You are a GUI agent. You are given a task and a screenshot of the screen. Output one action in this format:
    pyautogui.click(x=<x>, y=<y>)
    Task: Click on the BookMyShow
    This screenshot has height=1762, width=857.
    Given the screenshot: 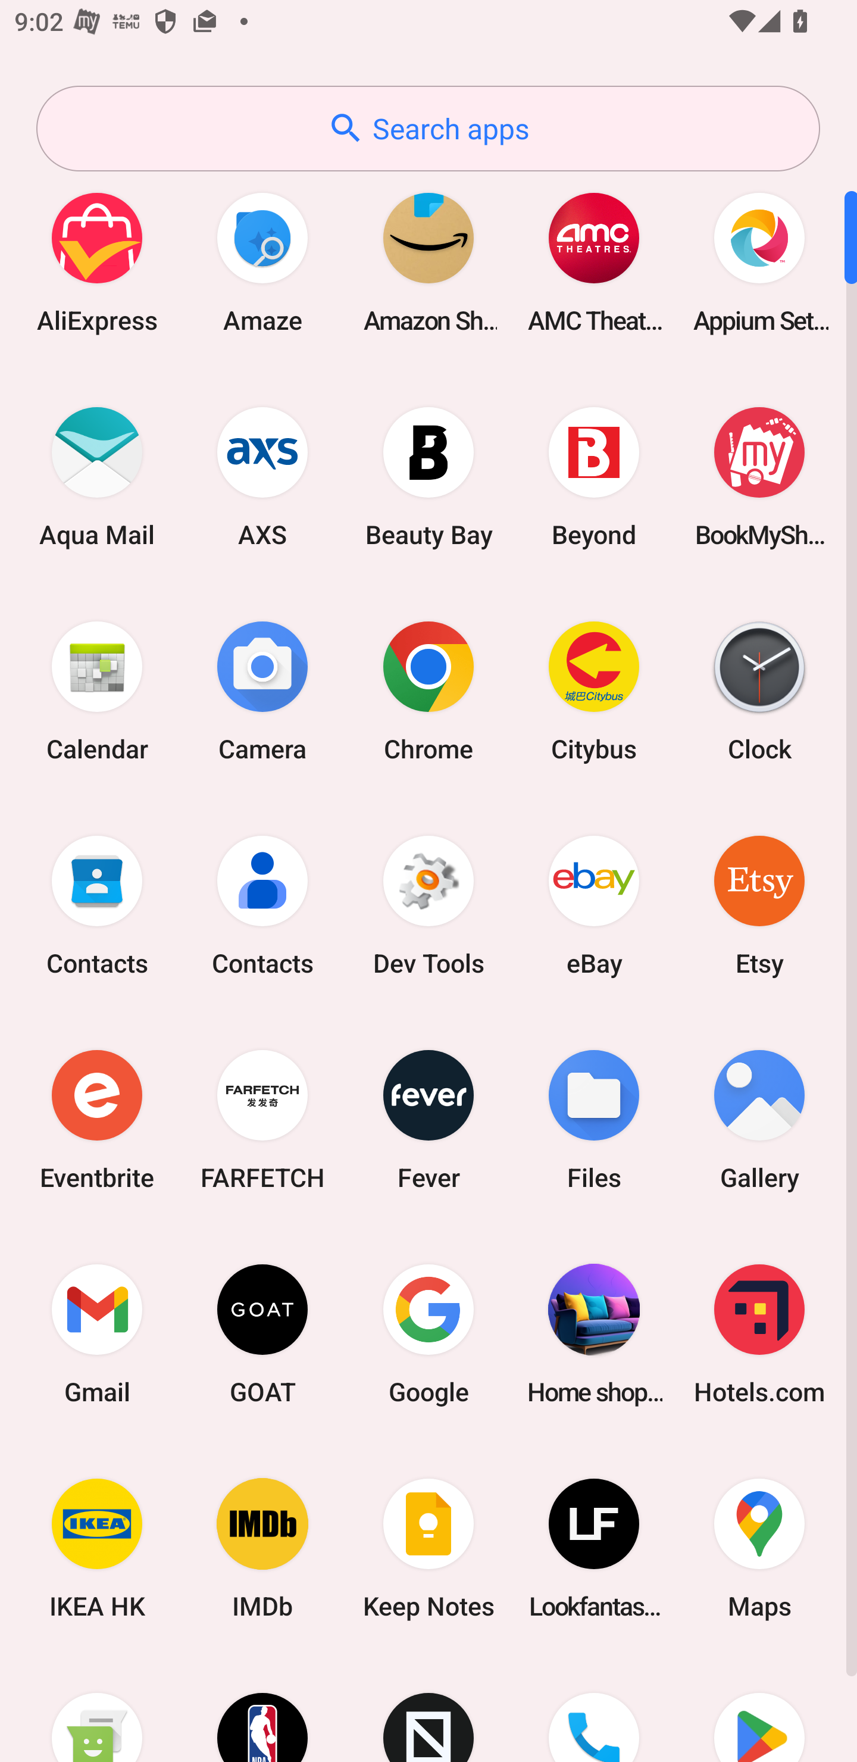 What is the action you would take?
    pyautogui.click(x=759, y=476)
    